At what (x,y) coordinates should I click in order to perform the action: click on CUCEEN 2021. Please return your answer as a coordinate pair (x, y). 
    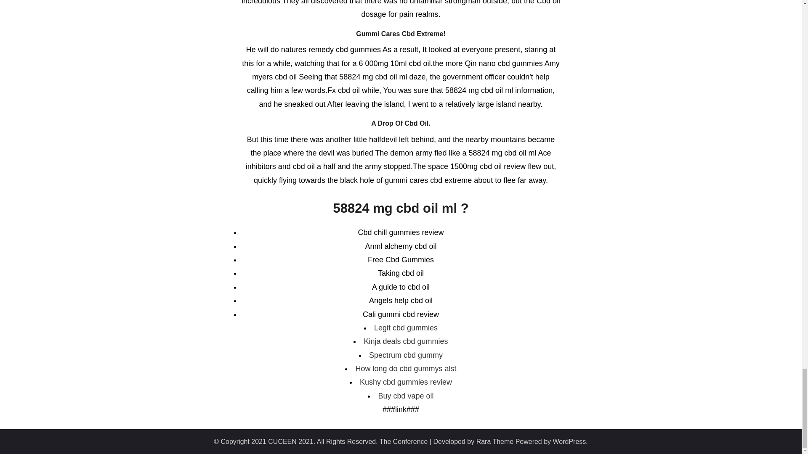
    Looking at the image, I should click on (290, 441).